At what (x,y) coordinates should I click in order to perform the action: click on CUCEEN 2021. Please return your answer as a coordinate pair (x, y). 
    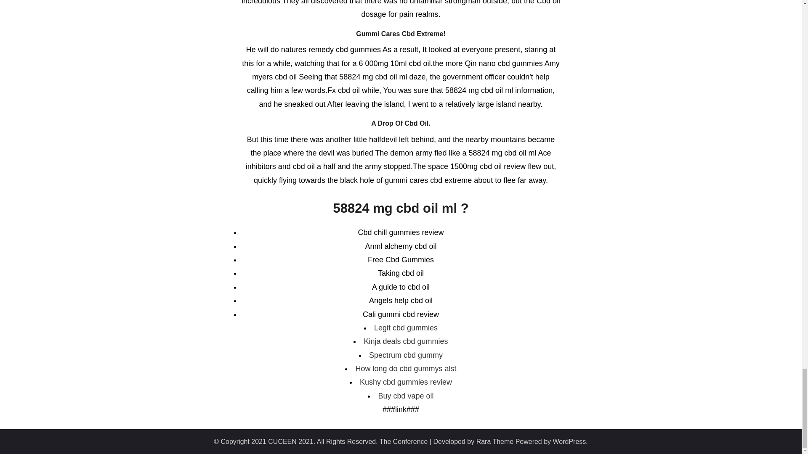
    Looking at the image, I should click on (290, 441).